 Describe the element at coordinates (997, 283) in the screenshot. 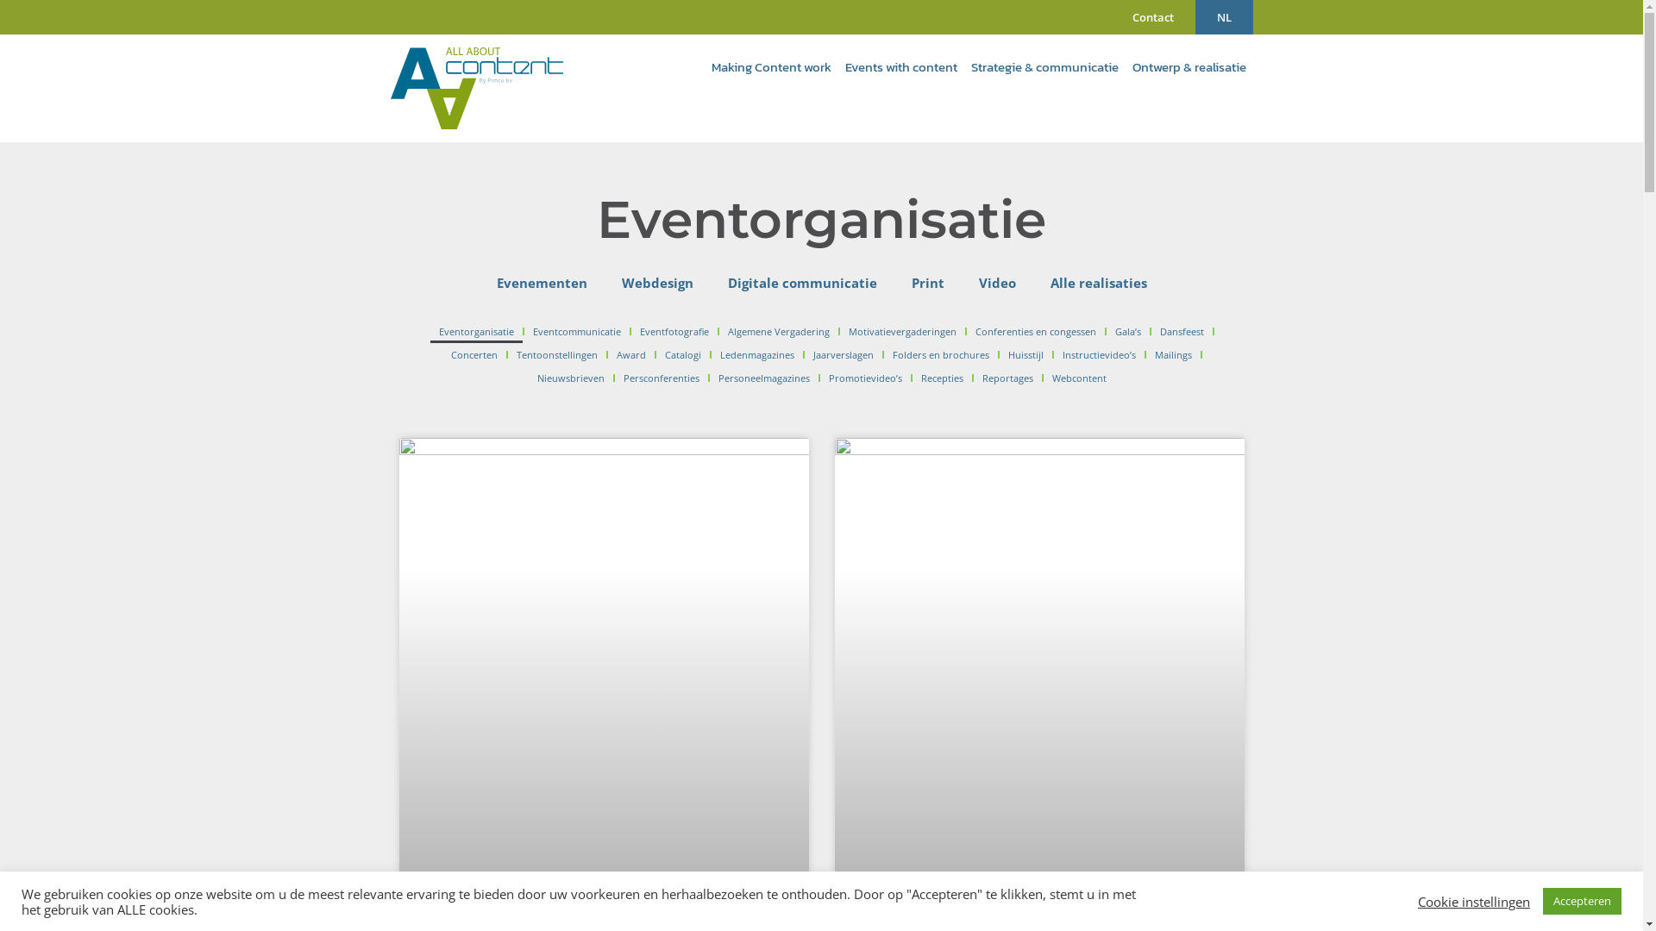

I see `Video` at that location.